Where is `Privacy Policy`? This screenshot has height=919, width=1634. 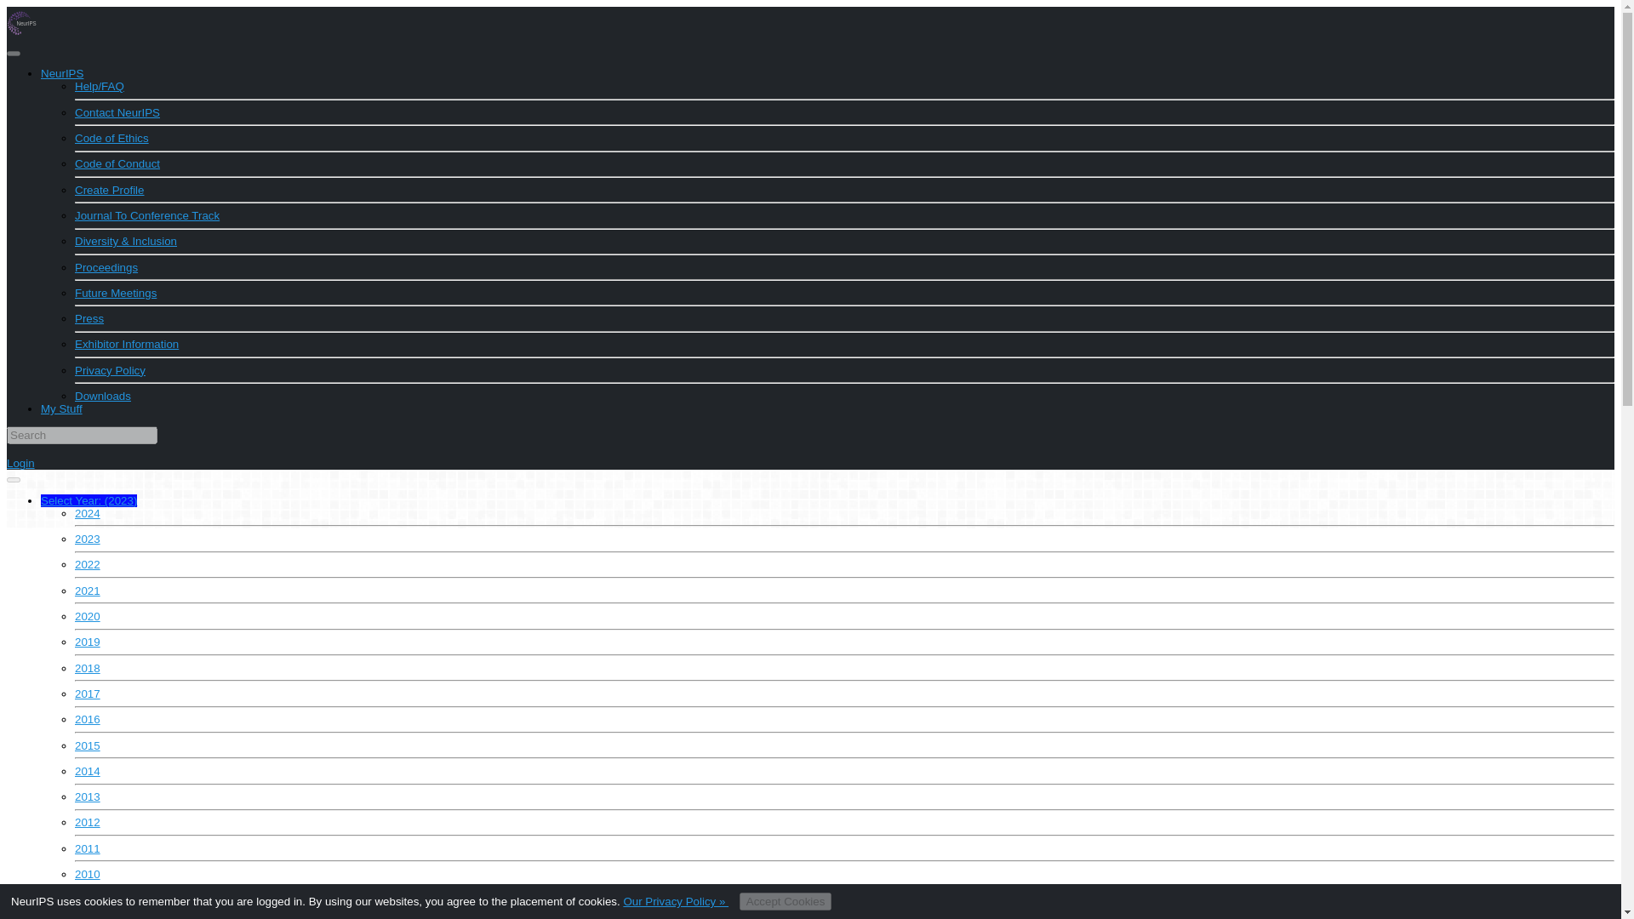
Privacy Policy is located at coordinates (110, 369).